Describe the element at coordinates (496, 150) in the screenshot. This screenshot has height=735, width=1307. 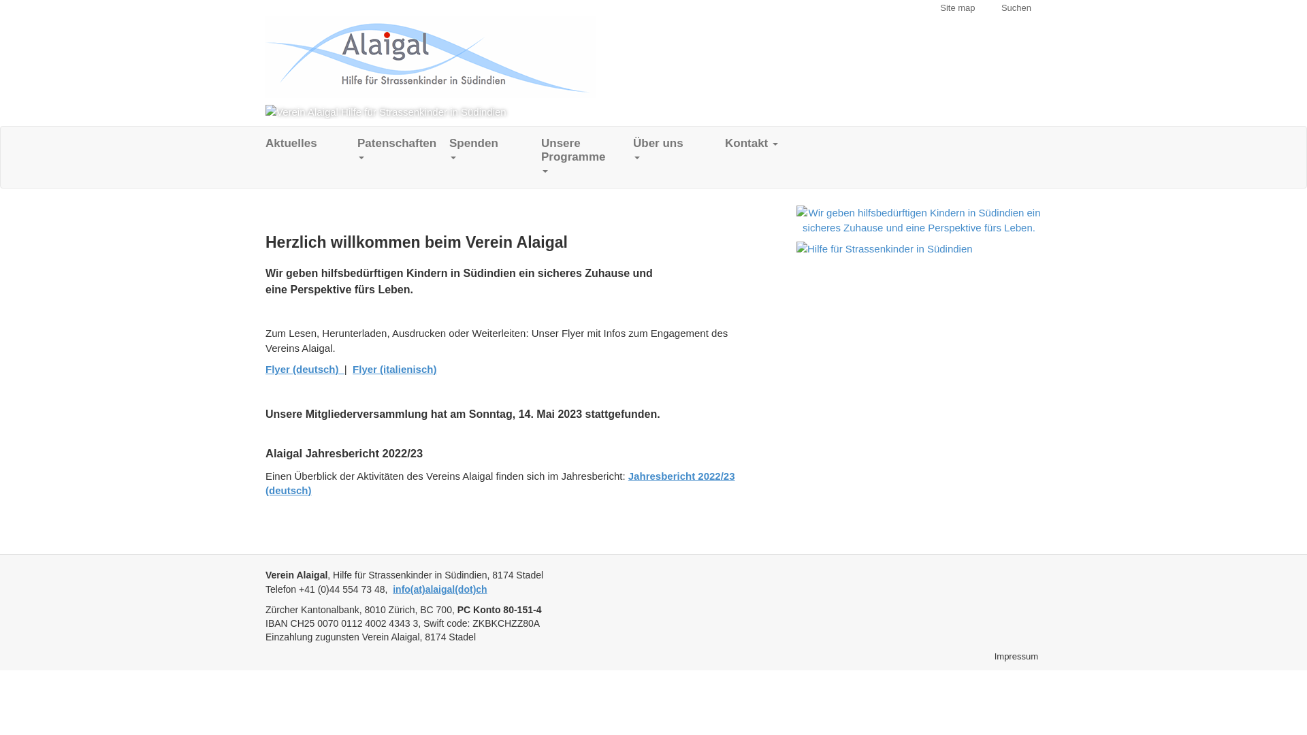
I see `Spenden` at that location.